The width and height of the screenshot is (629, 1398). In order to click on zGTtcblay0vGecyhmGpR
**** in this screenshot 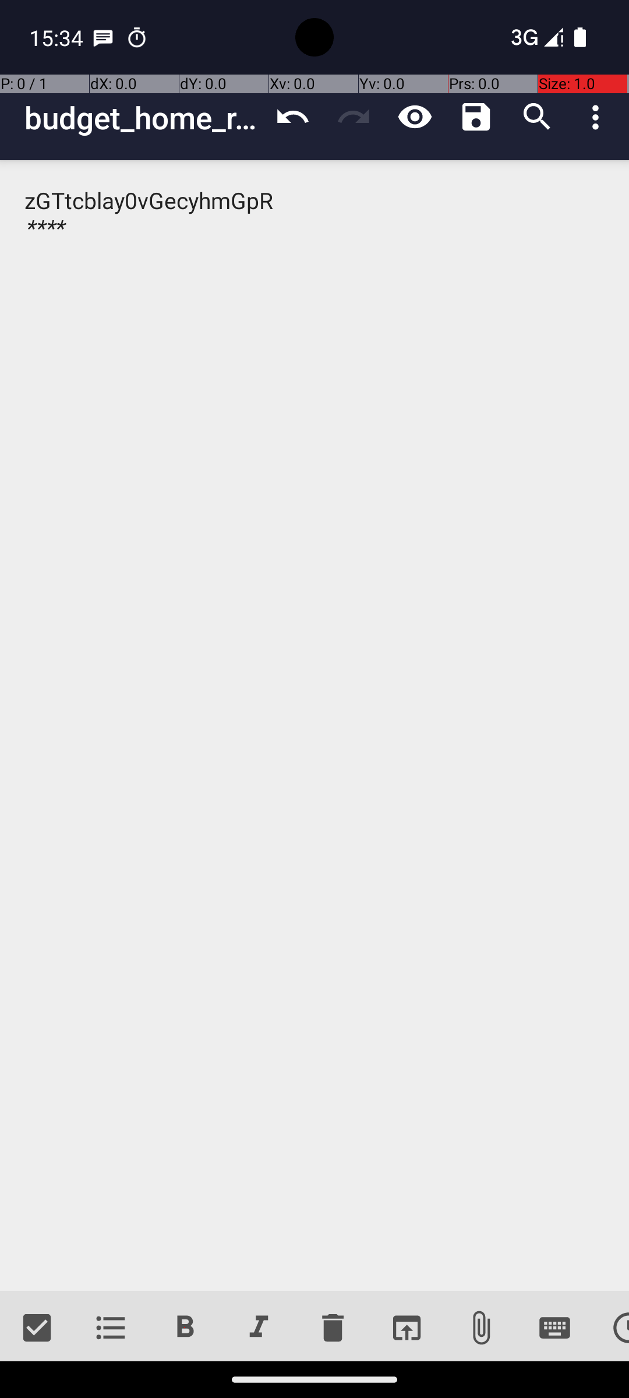, I will do `click(314, 726)`.